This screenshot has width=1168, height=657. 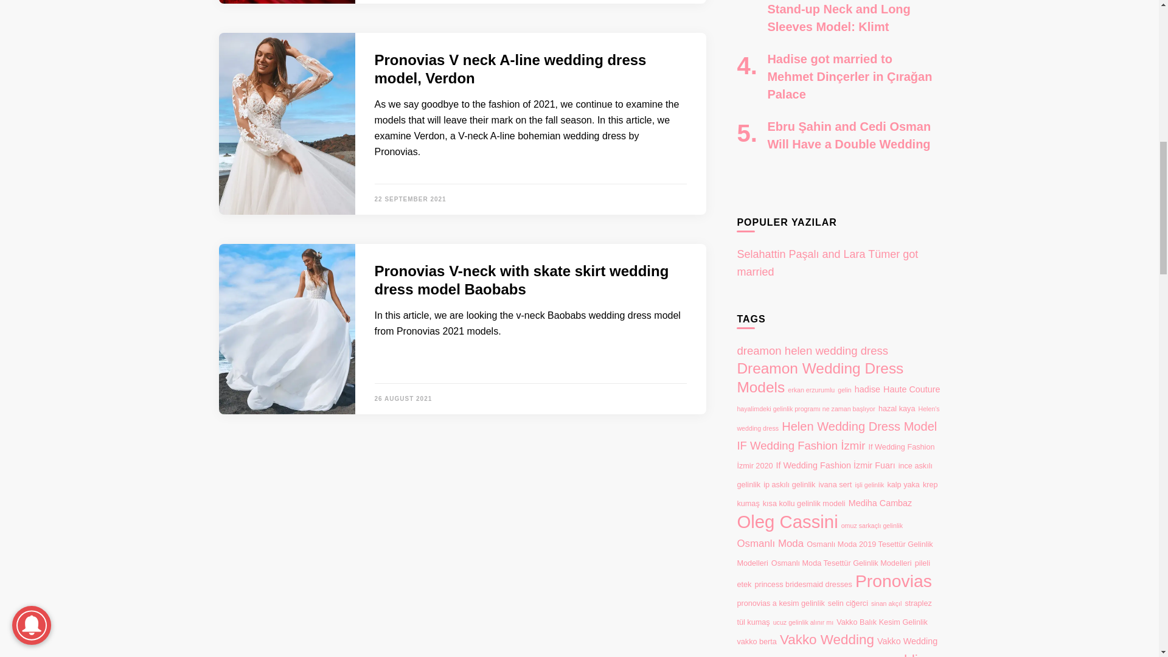 I want to click on 22 SEPTEMBER 2021, so click(x=410, y=198).